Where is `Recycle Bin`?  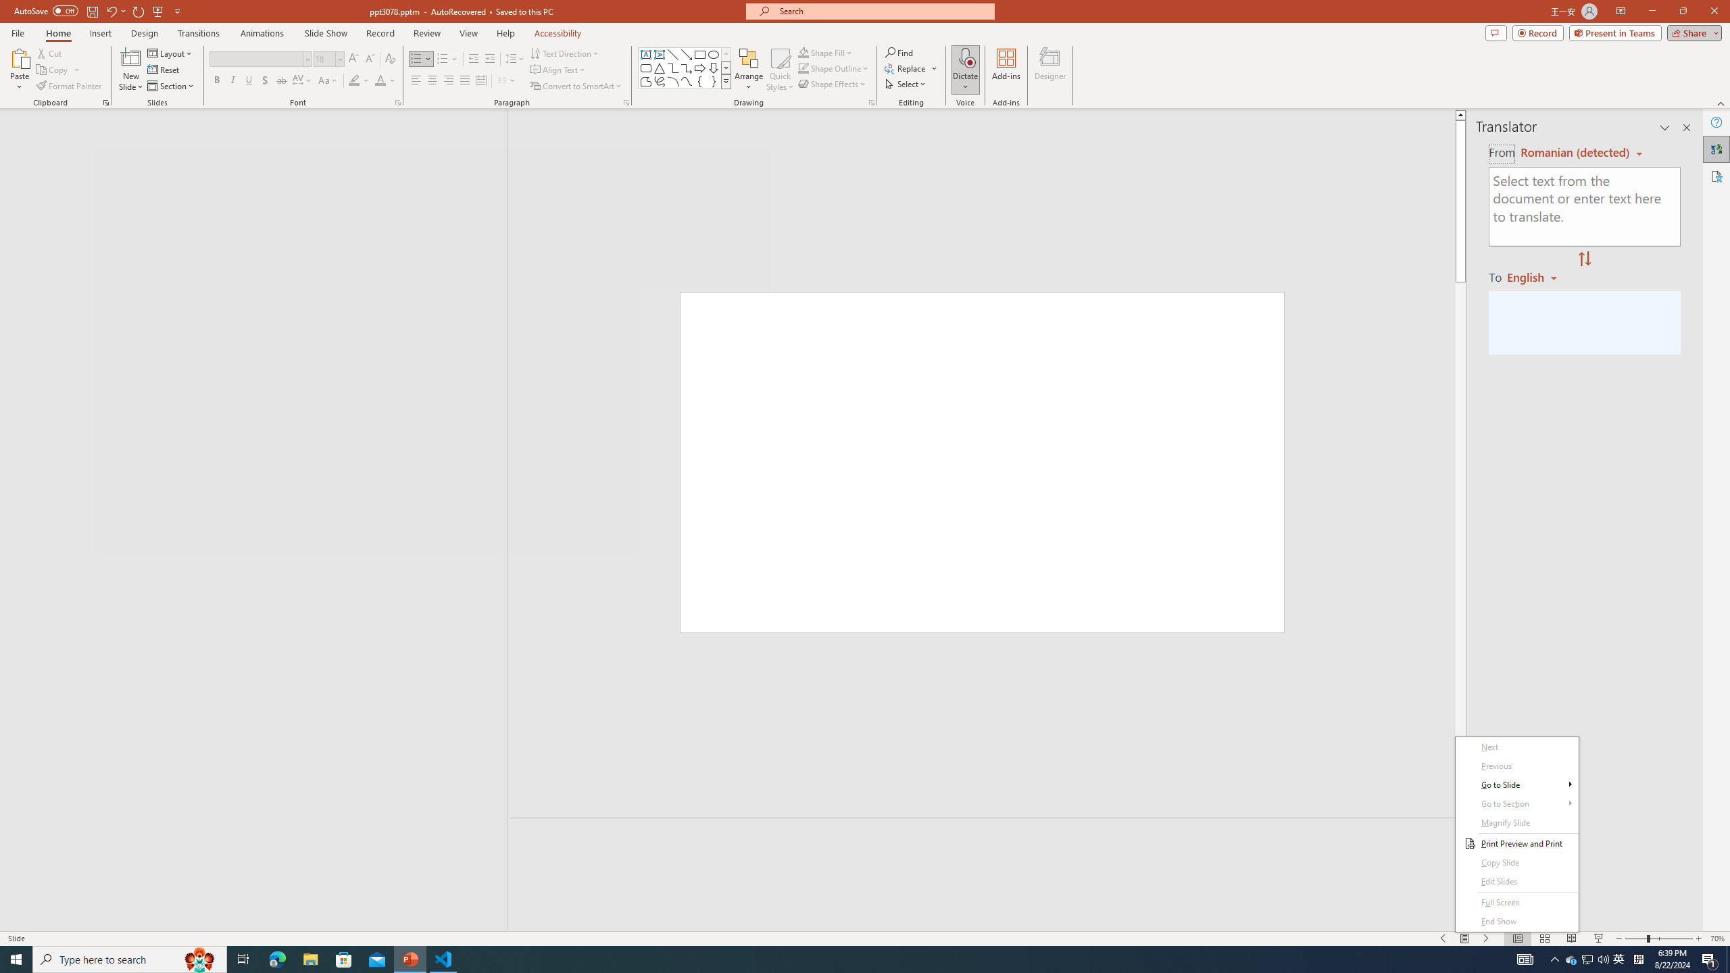 Recycle Bin is located at coordinates (582, 231).